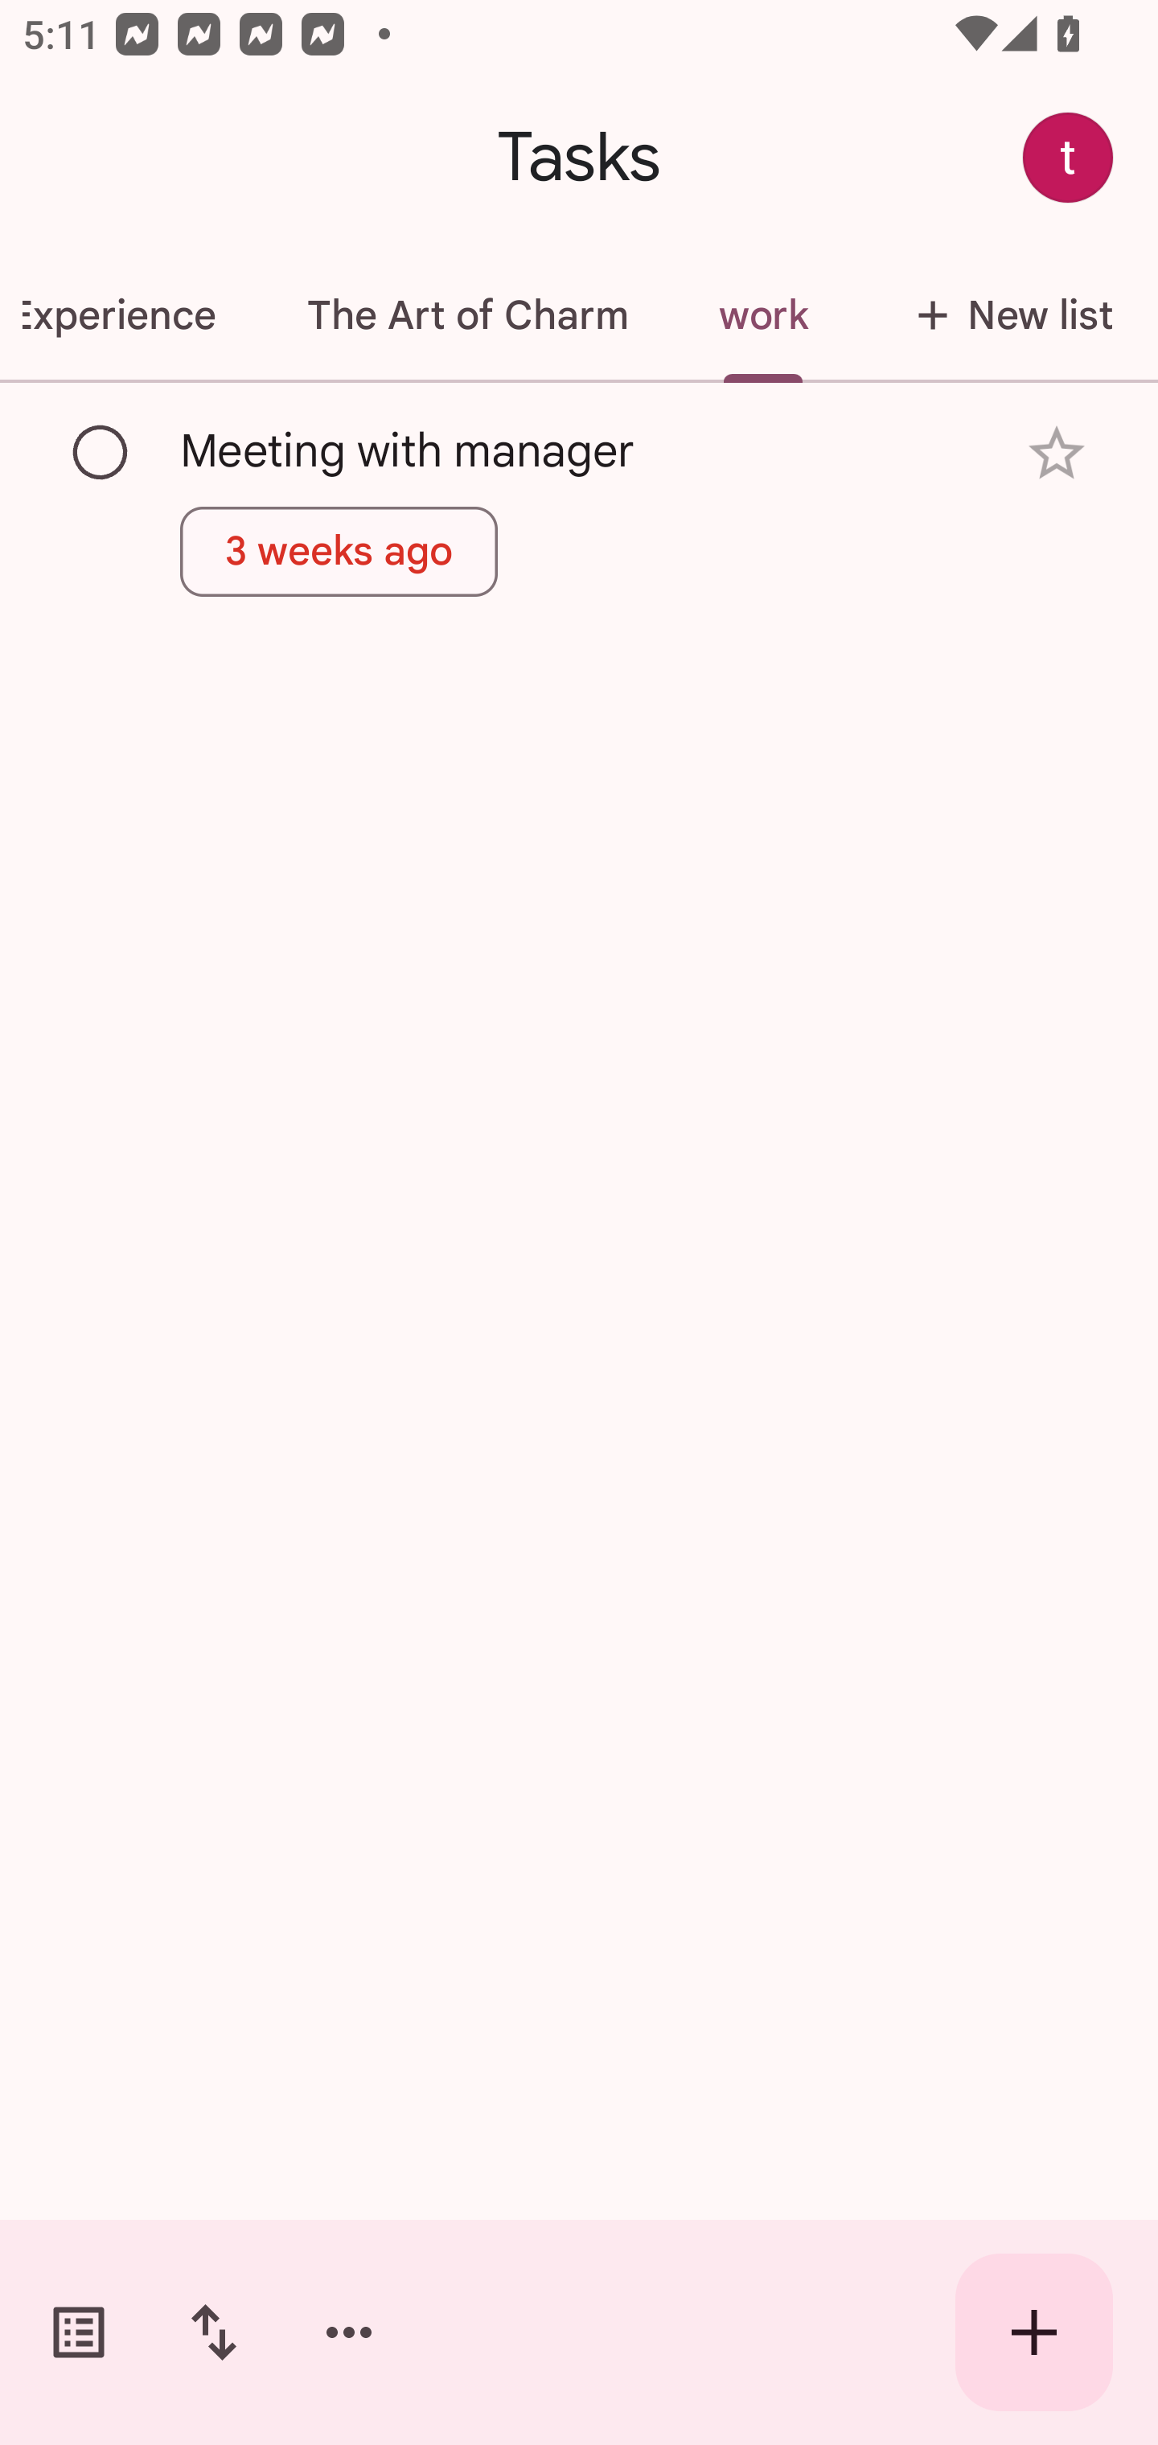  What do you see at coordinates (339, 551) in the screenshot?
I see `3 weeks ago` at bounding box center [339, 551].